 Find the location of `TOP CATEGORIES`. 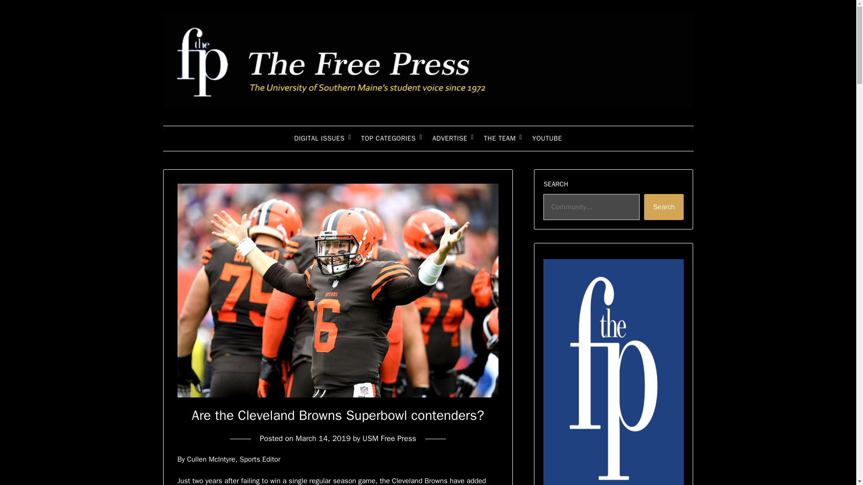

TOP CATEGORIES is located at coordinates (388, 138).